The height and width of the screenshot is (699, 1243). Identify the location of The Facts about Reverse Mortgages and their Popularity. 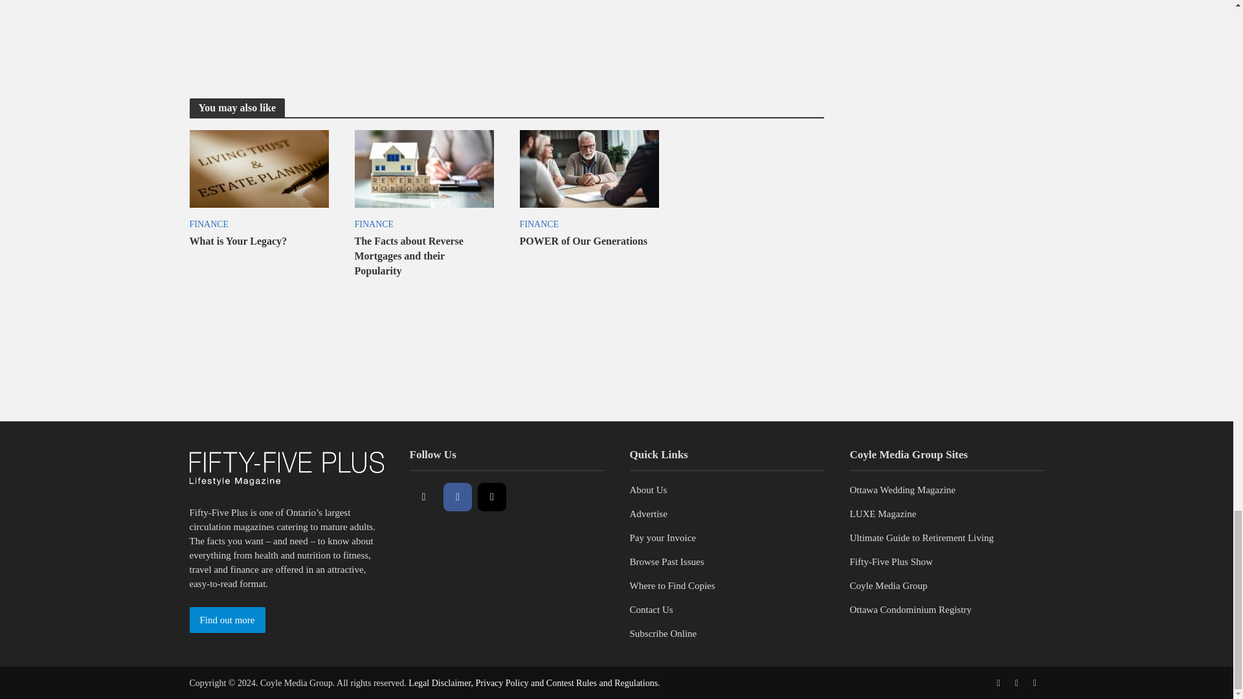
(423, 167).